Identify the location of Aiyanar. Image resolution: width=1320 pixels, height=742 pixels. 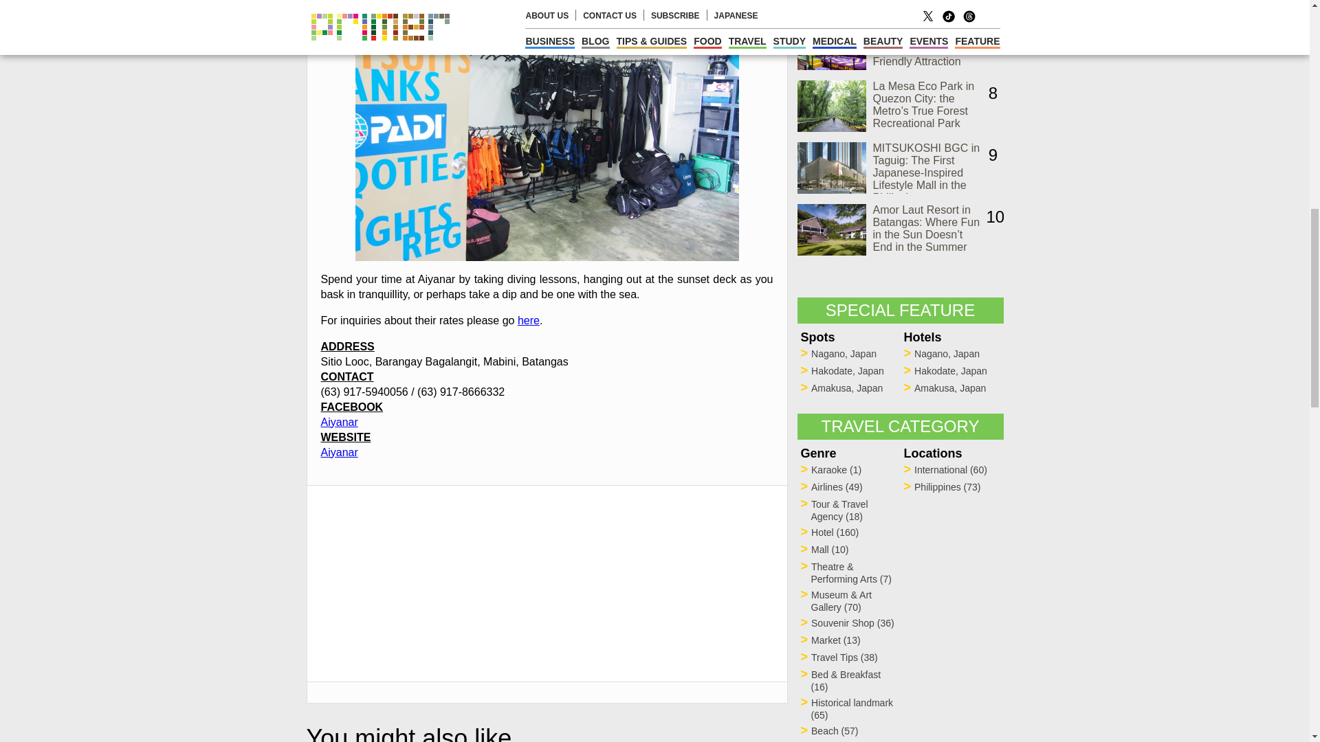
(339, 452).